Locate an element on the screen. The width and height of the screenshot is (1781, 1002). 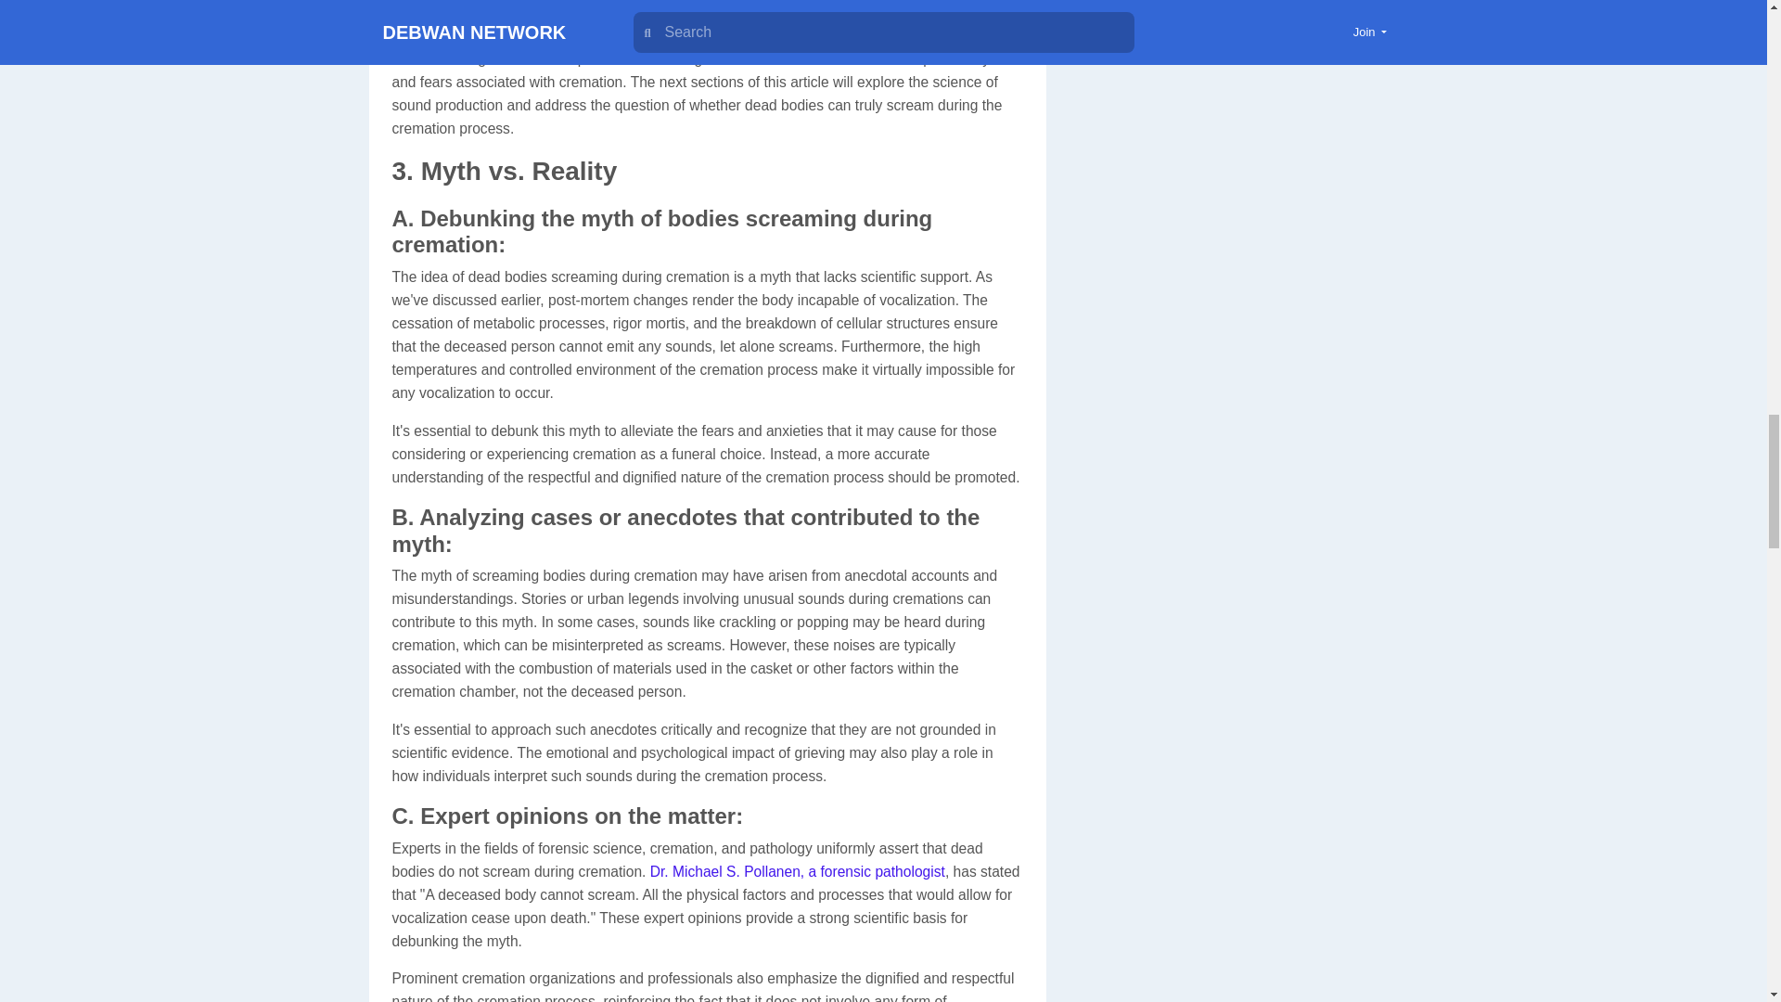
Dr. Michael S. Pollanen, a forensic pathologist is located at coordinates (794, 871).